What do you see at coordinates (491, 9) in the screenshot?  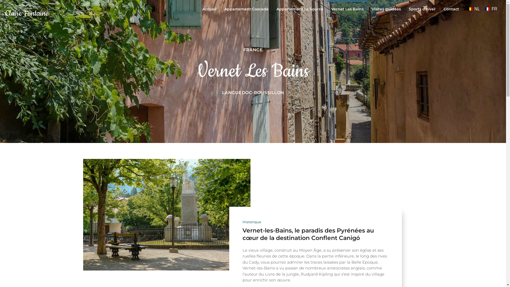 I see `FR` at bounding box center [491, 9].